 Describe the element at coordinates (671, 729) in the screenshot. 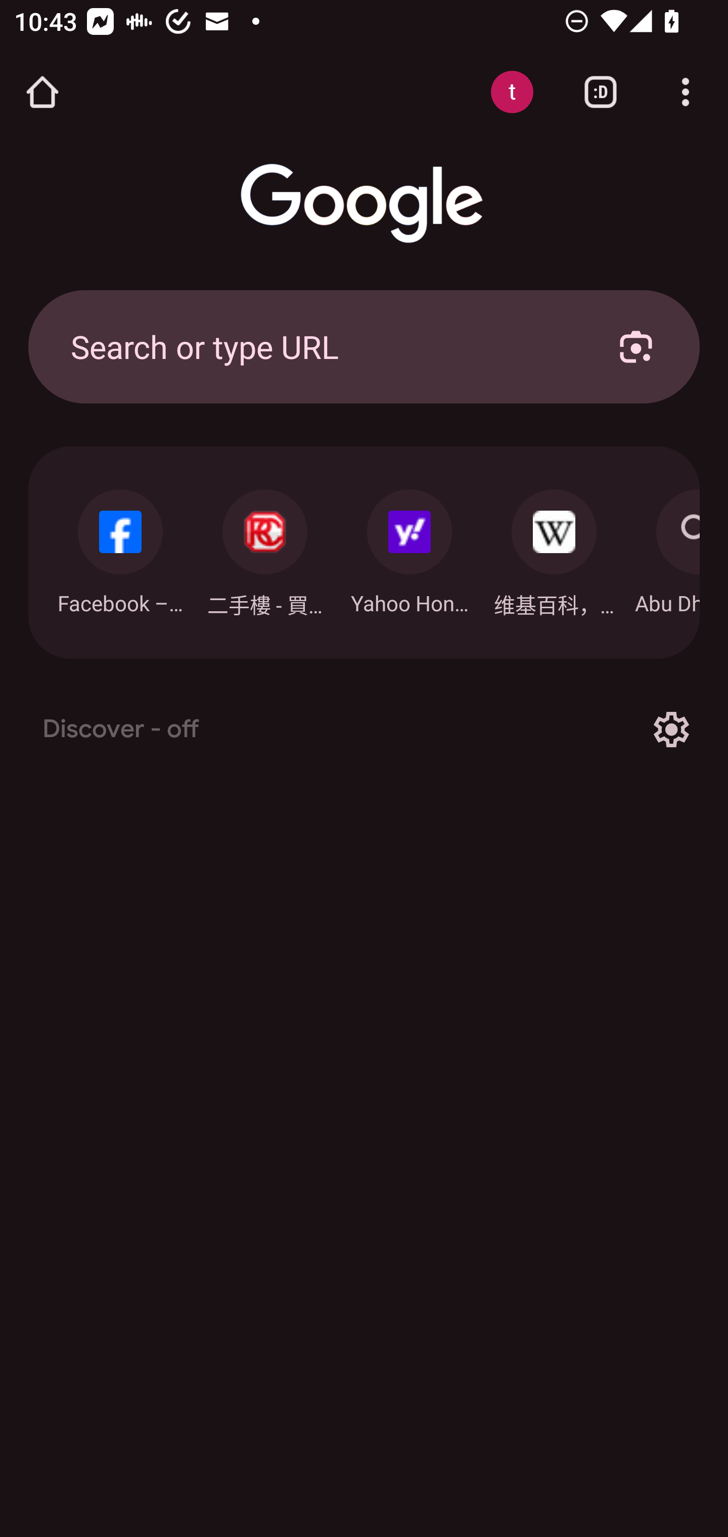

I see `Options for Discover` at that location.